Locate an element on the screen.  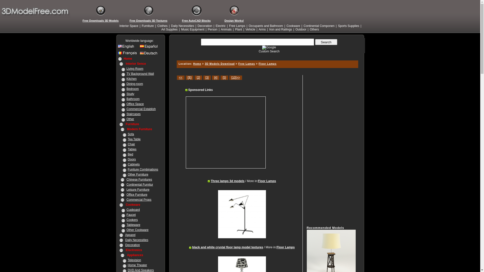
Free Lamps is located at coordinates (237, 26).